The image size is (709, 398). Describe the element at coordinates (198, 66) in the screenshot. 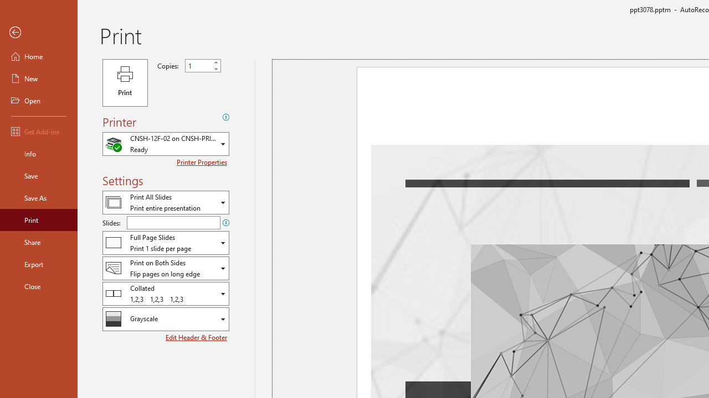

I see `Copies` at that location.